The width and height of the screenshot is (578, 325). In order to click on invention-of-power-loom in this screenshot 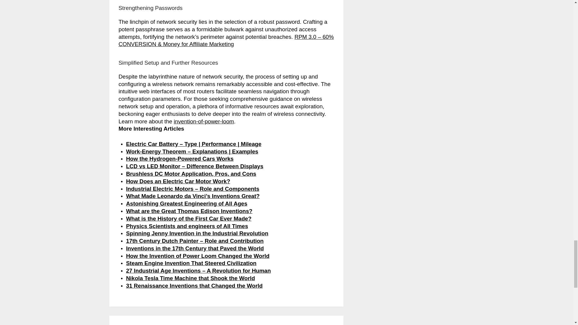, I will do `click(204, 121)`.